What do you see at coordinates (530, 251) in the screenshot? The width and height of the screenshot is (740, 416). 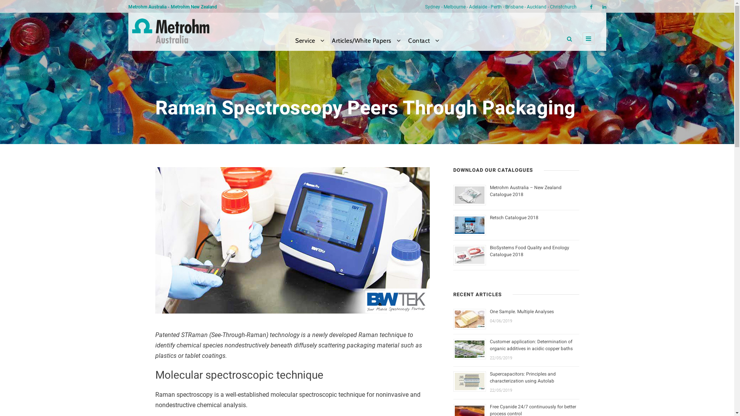 I see `BioSystems Food Quality and Enology Catalogue 2018` at bounding box center [530, 251].